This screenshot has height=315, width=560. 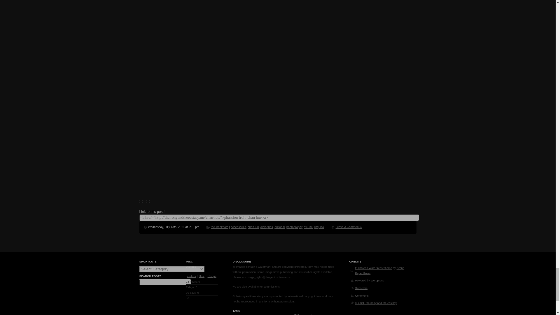 I want to click on Fullscreen WordPress theme, so click(x=374, y=268).